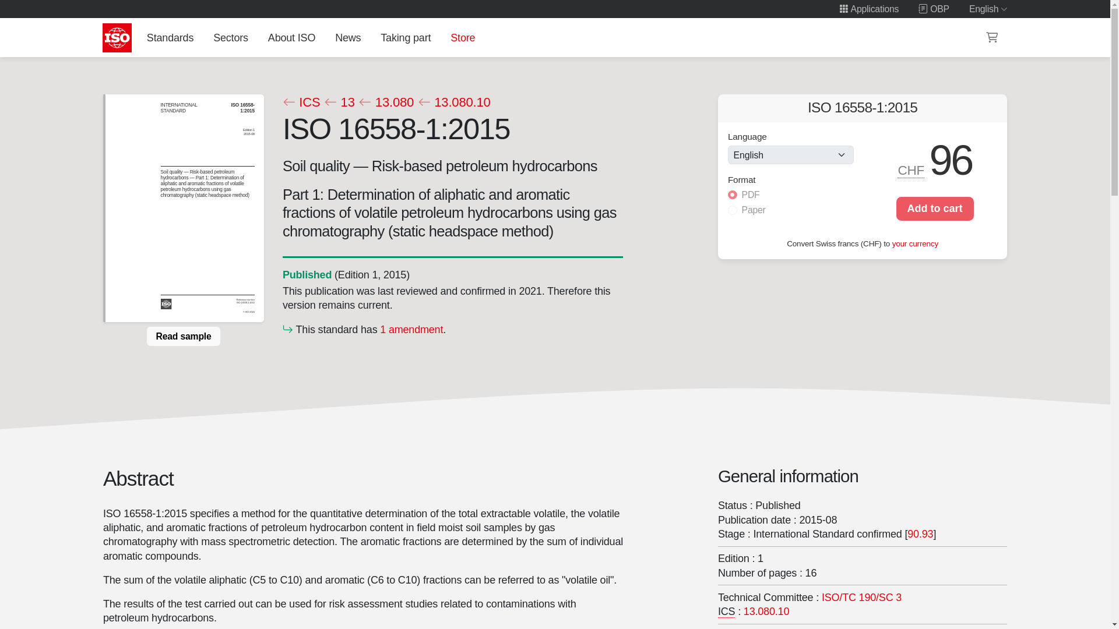 This screenshot has height=629, width=1119. I want to click on About ISO, so click(291, 37).